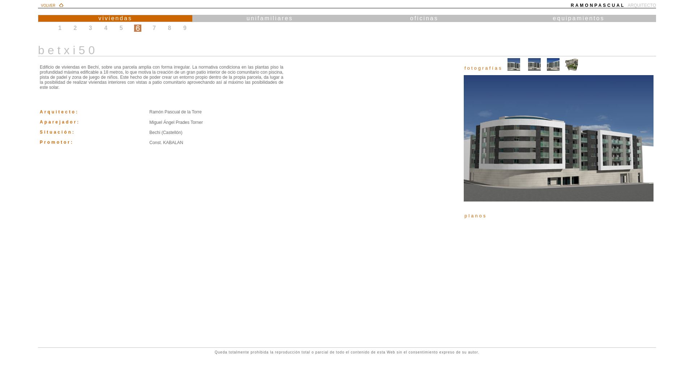 The width and height of the screenshot is (694, 390). Describe the element at coordinates (185, 28) in the screenshot. I see `9` at that location.